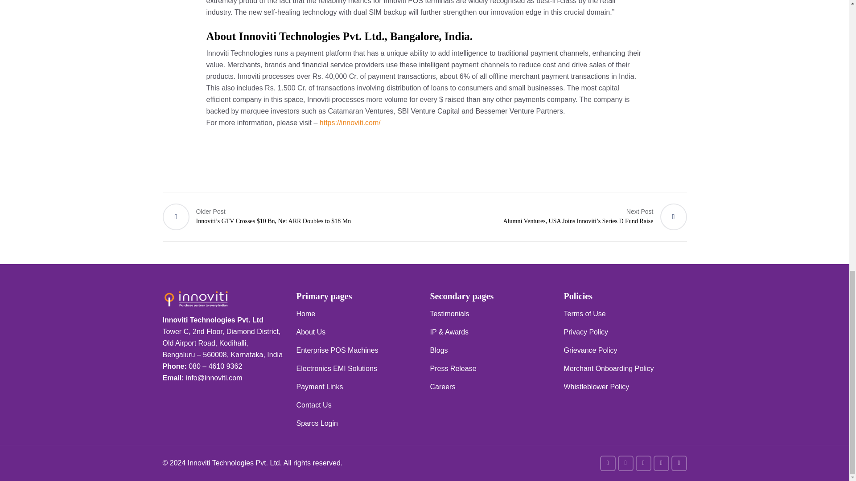  What do you see at coordinates (449, 314) in the screenshot?
I see `Testimonials` at bounding box center [449, 314].